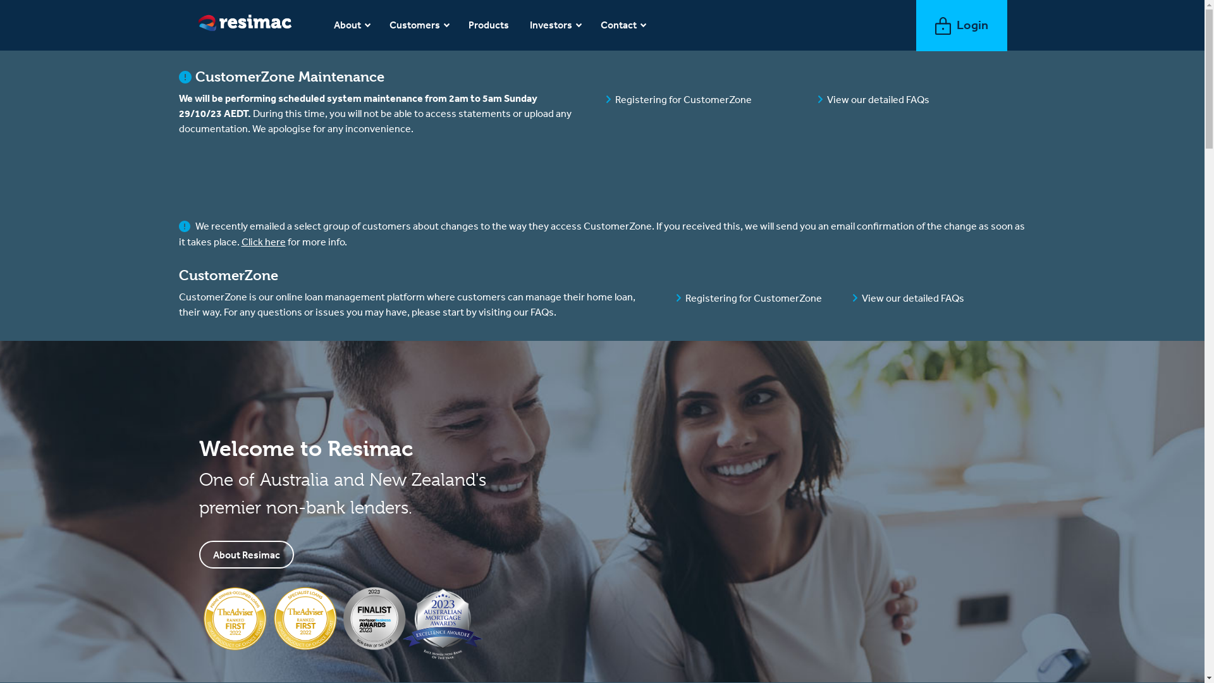 The height and width of the screenshot is (683, 1214). What do you see at coordinates (623, 25) in the screenshot?
I see `Contact` at bounding box center [623, 25].